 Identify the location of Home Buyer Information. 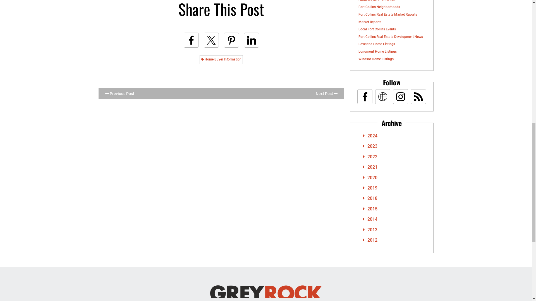
(377, 1).